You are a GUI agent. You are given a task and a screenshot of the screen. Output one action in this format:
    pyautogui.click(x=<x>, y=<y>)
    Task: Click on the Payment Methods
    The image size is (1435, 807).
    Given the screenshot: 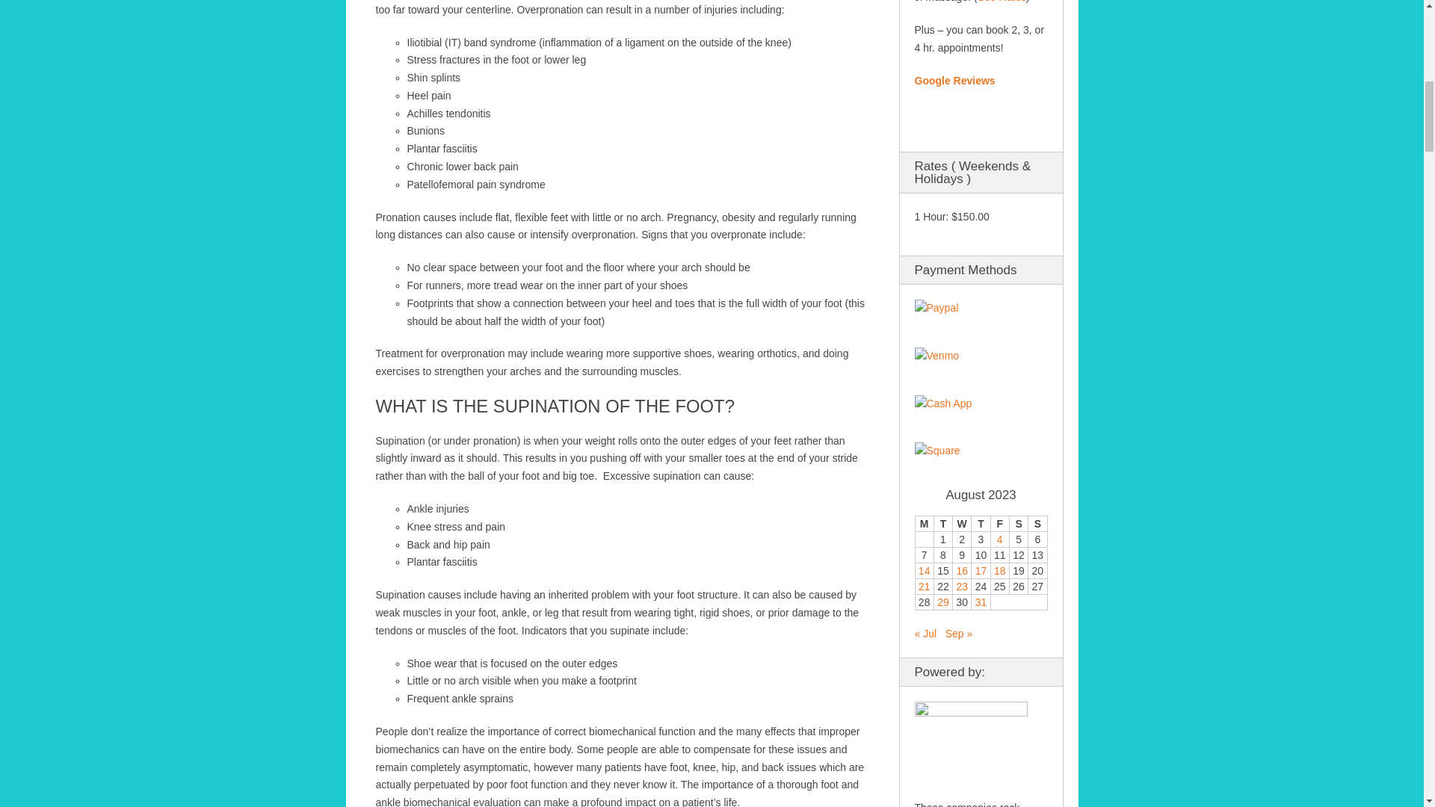 What is the action you would take?
    pyautogui.click(x=936, y=308)
    